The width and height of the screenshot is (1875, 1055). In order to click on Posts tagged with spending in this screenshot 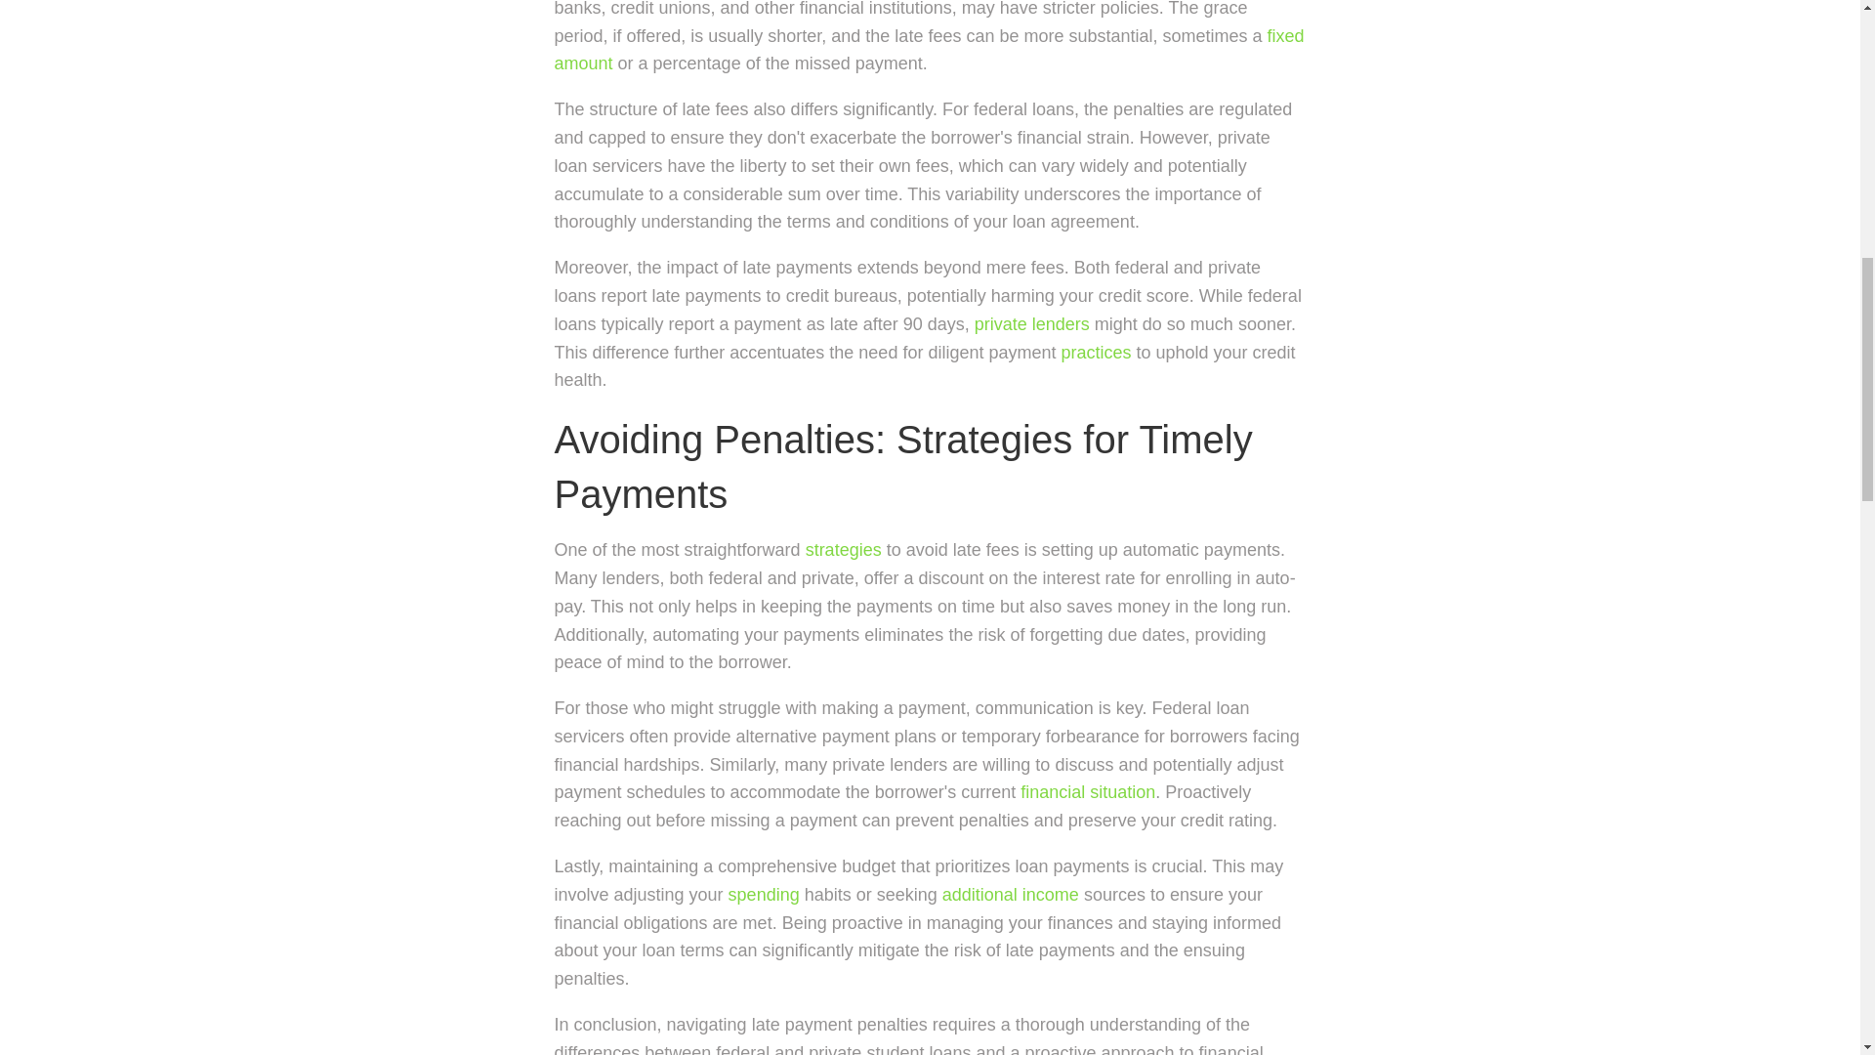, I will do `click(764, 895)`.